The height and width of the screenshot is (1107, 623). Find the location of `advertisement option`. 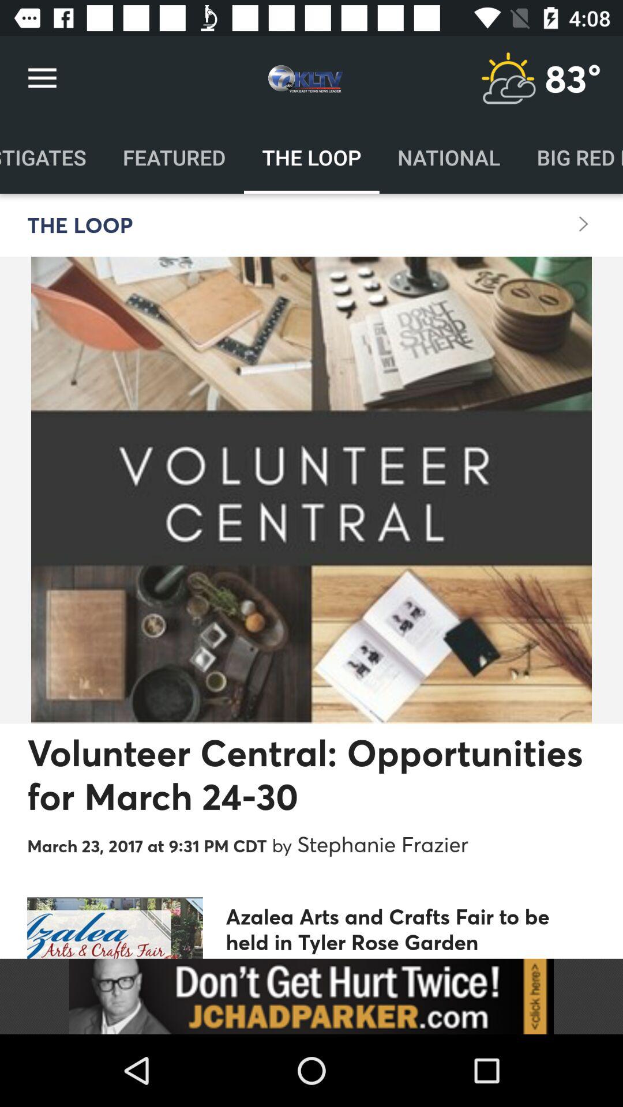

advertisement option is located at coordinates (311, 996).